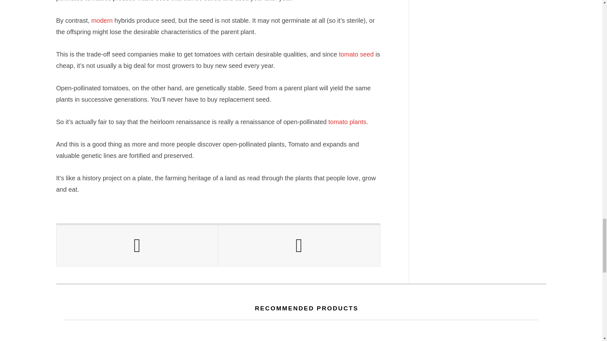 Image resolution: width=607 pixels, height=341 pixels. I want to click on tomato seed, so click(356, 54).